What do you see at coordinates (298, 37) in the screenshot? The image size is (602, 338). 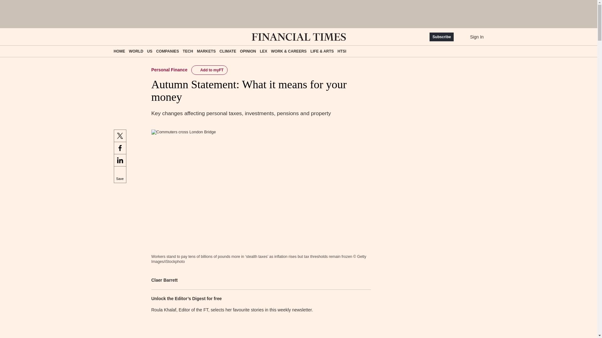 I see `Financial Times` at bounding box center [298, 37].